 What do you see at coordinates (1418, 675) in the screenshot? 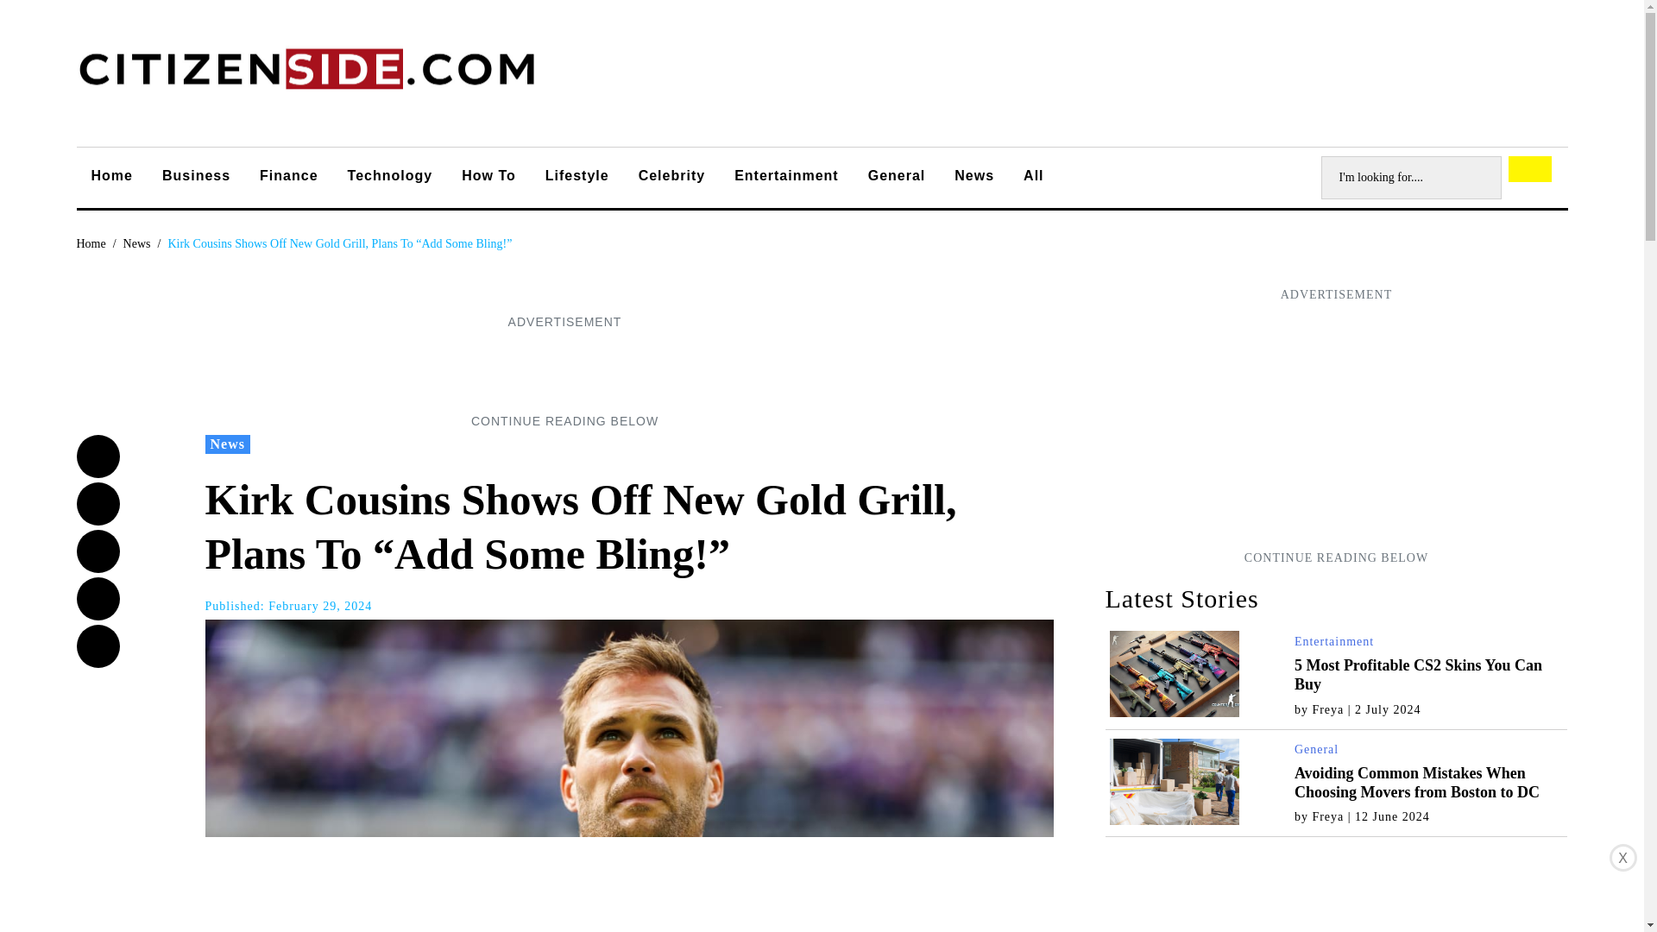
I see `5 Most Profitable CS2 Skins You Can Buy` at bounding box center [1418, 675].